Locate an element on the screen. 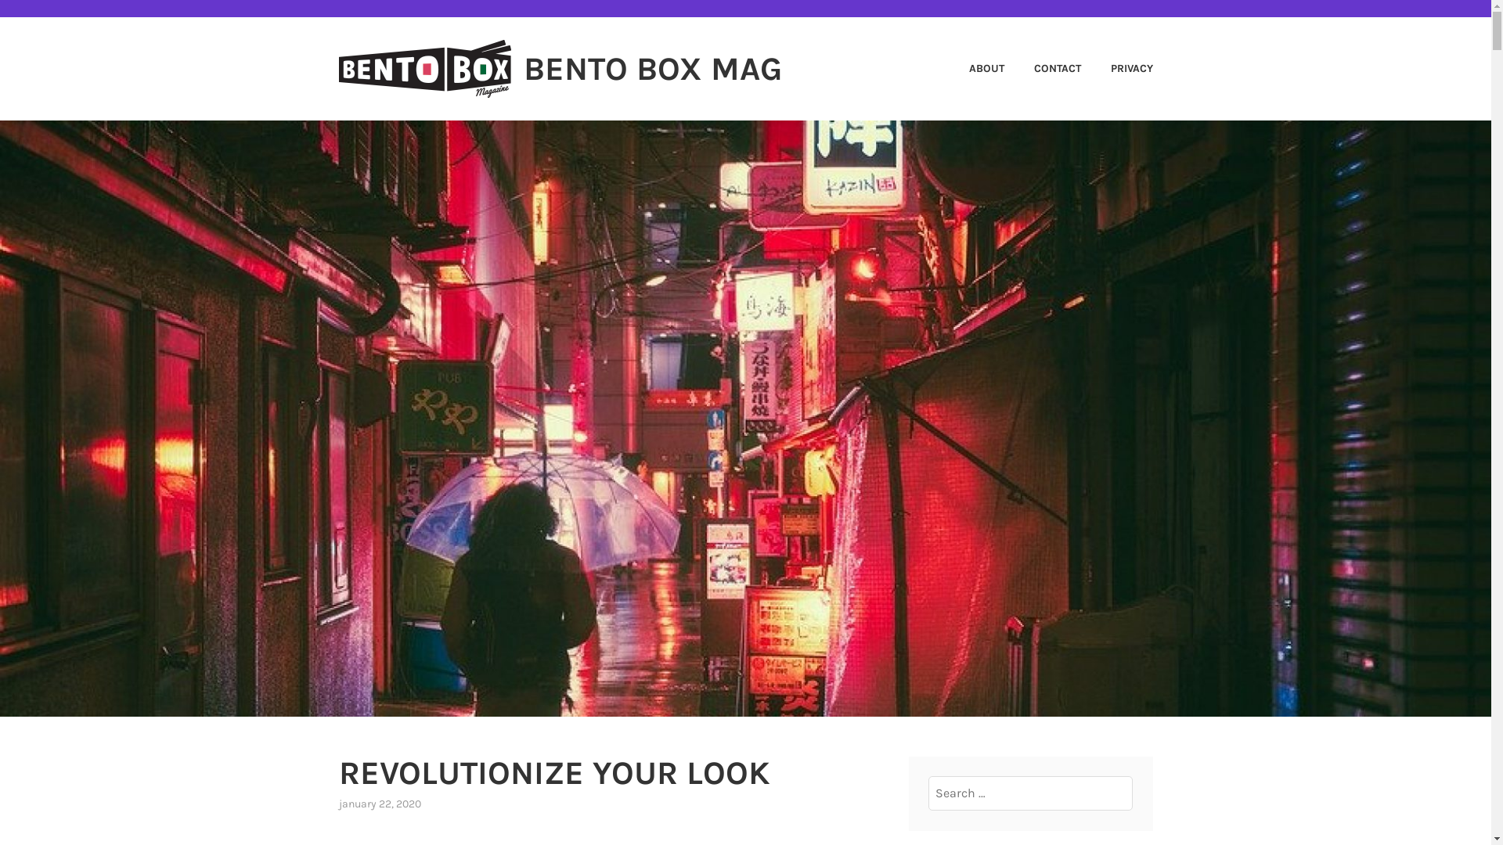 This screenshot has height=845, width=1503. january 22, 2020 is located at coordinates (379, 804).